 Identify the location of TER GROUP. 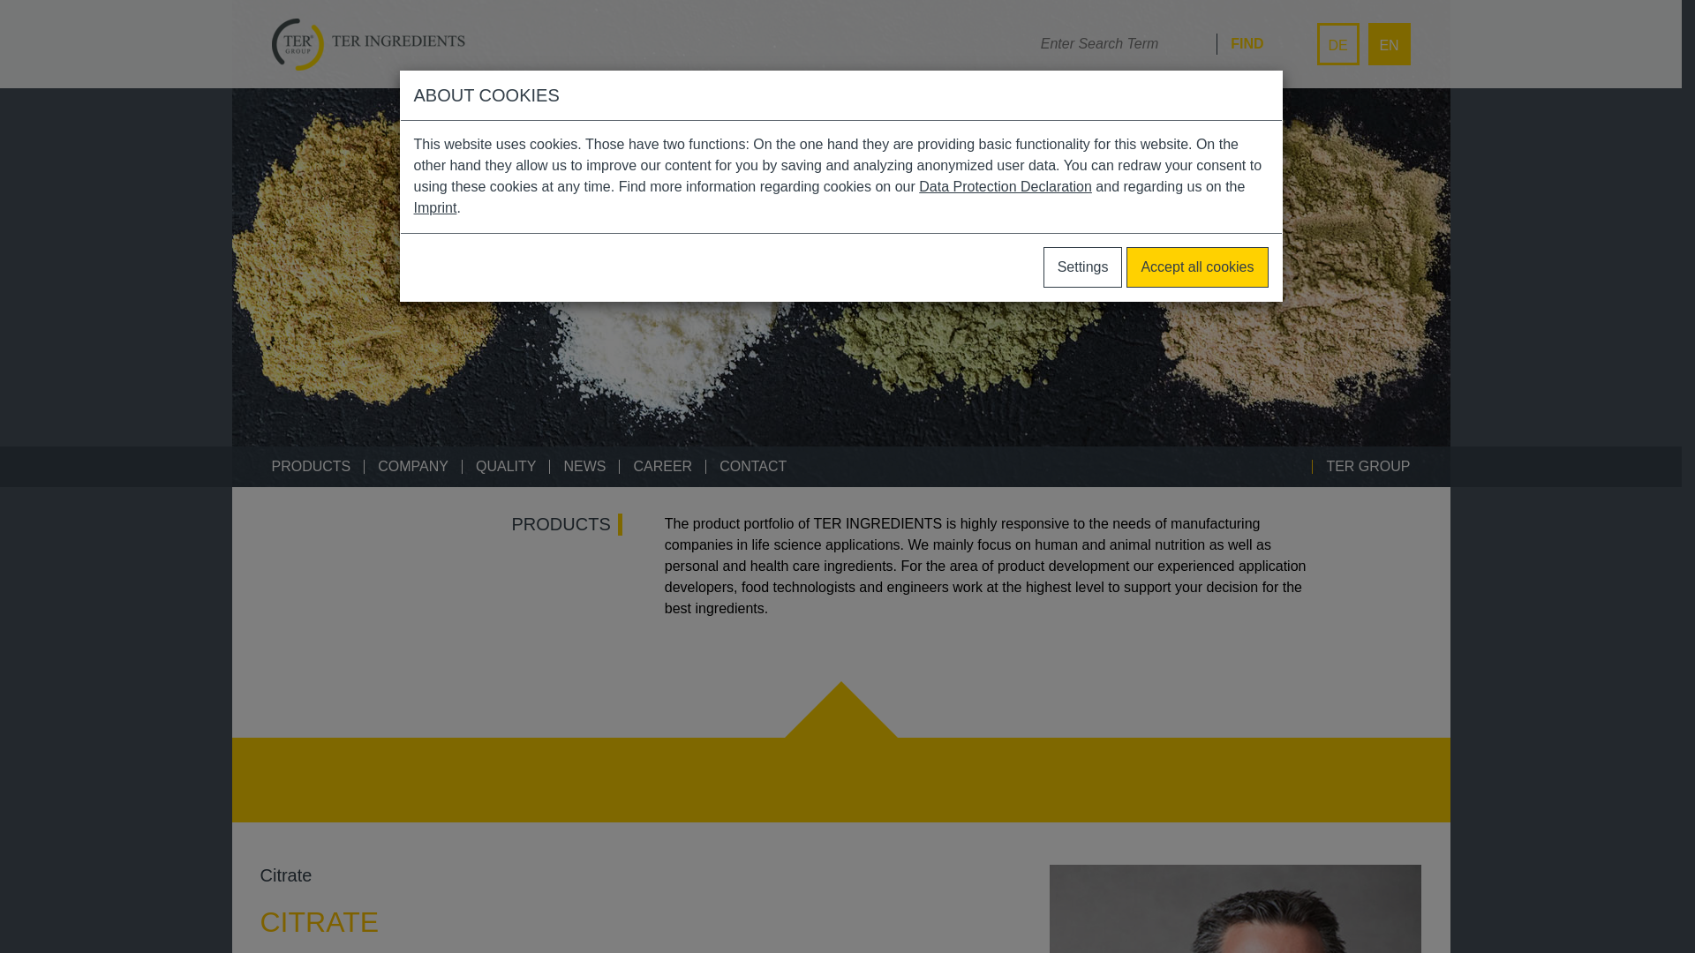
(1361, 466).